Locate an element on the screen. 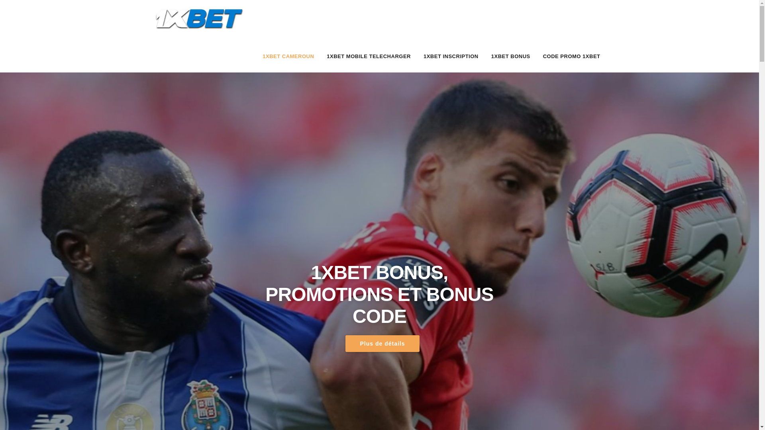 This screenshot has height=430, width=765. 1XBET BONUS is located at coordinates (511, 57).